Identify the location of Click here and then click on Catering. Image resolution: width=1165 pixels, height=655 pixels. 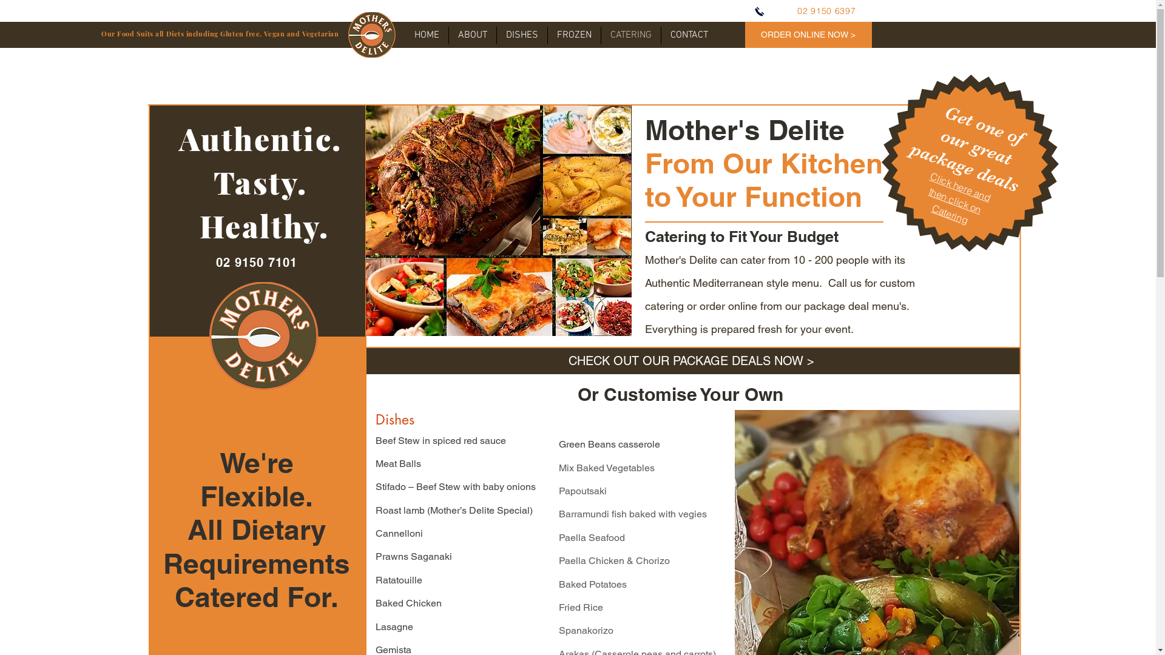
(957, 187).